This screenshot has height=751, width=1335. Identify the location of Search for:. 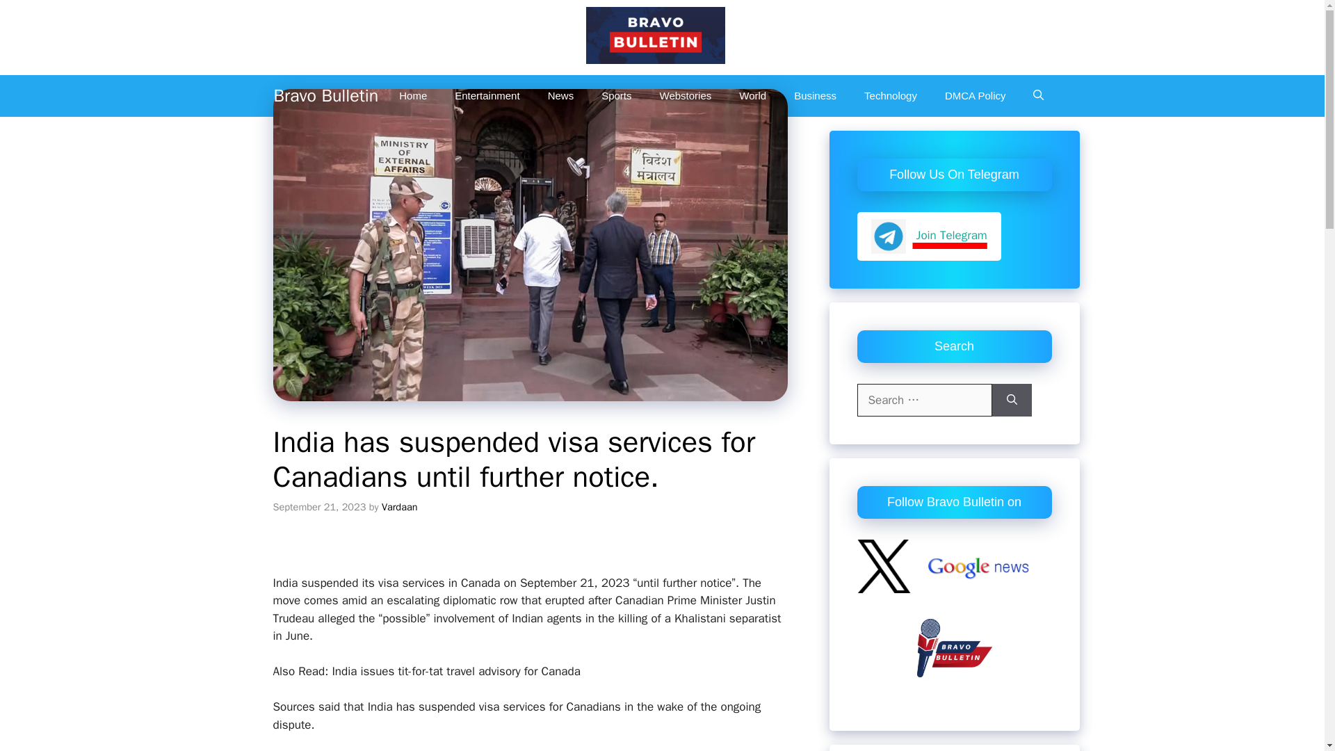
(924, 401).